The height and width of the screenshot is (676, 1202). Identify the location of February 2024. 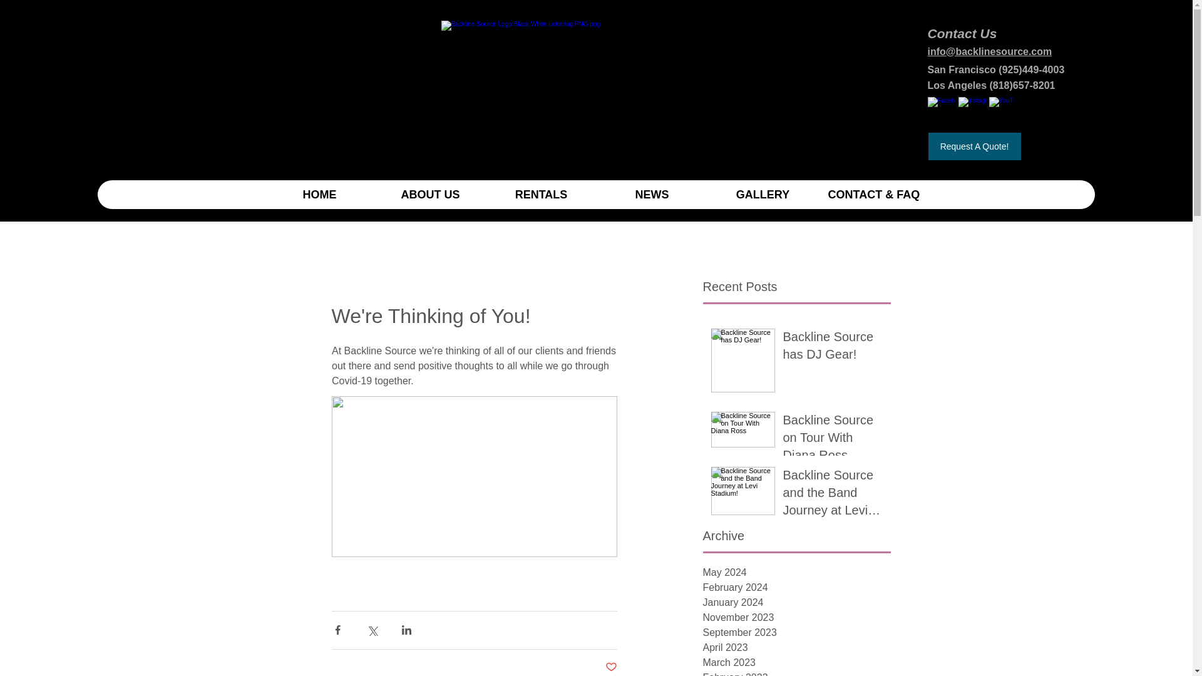
(796, 587).